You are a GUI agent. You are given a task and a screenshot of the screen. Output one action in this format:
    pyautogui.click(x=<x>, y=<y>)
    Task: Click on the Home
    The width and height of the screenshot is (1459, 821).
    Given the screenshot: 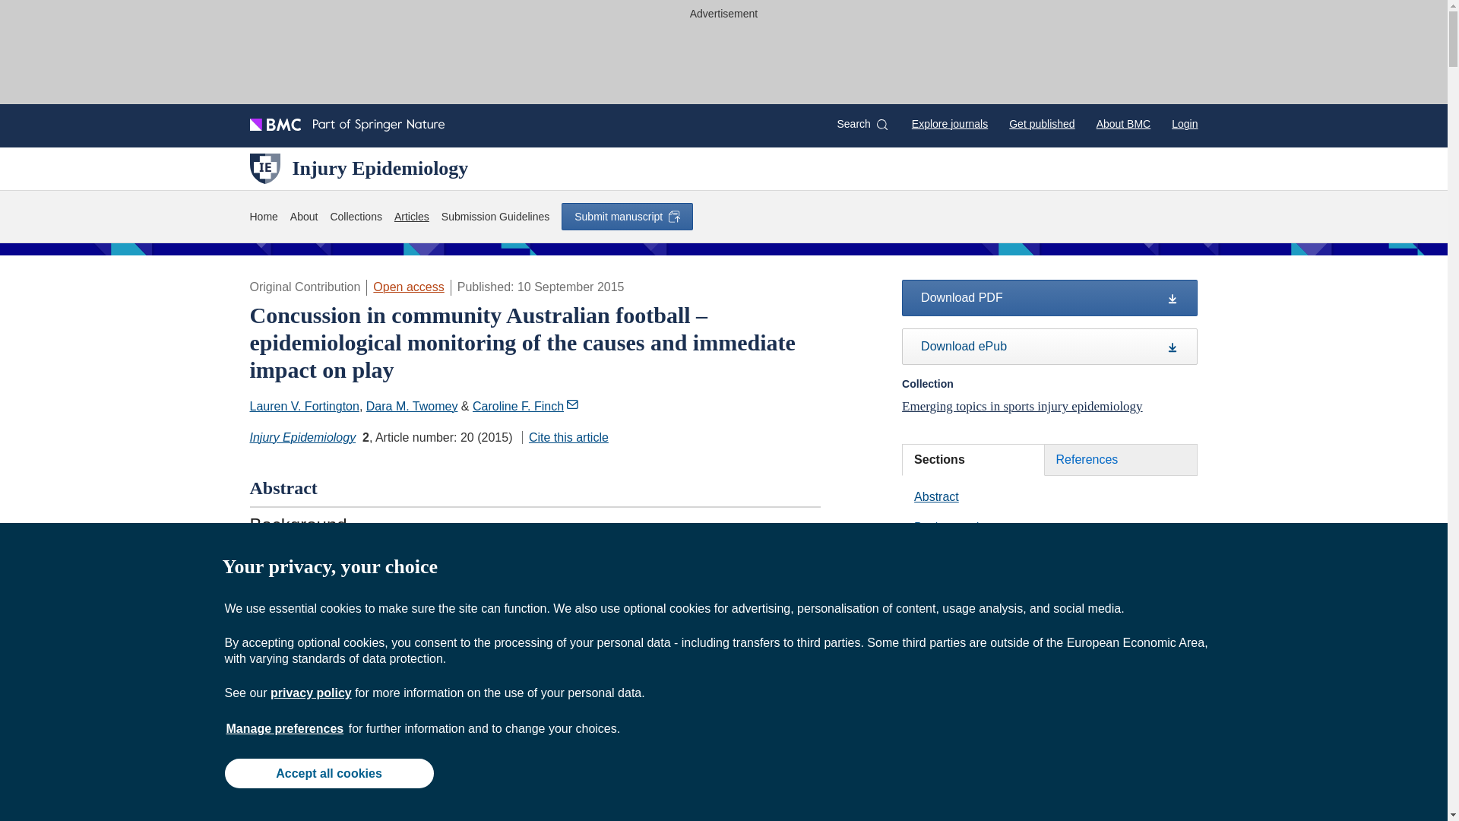 What is the action you would take?
    pyautogui.click(x=263, y=217)
    